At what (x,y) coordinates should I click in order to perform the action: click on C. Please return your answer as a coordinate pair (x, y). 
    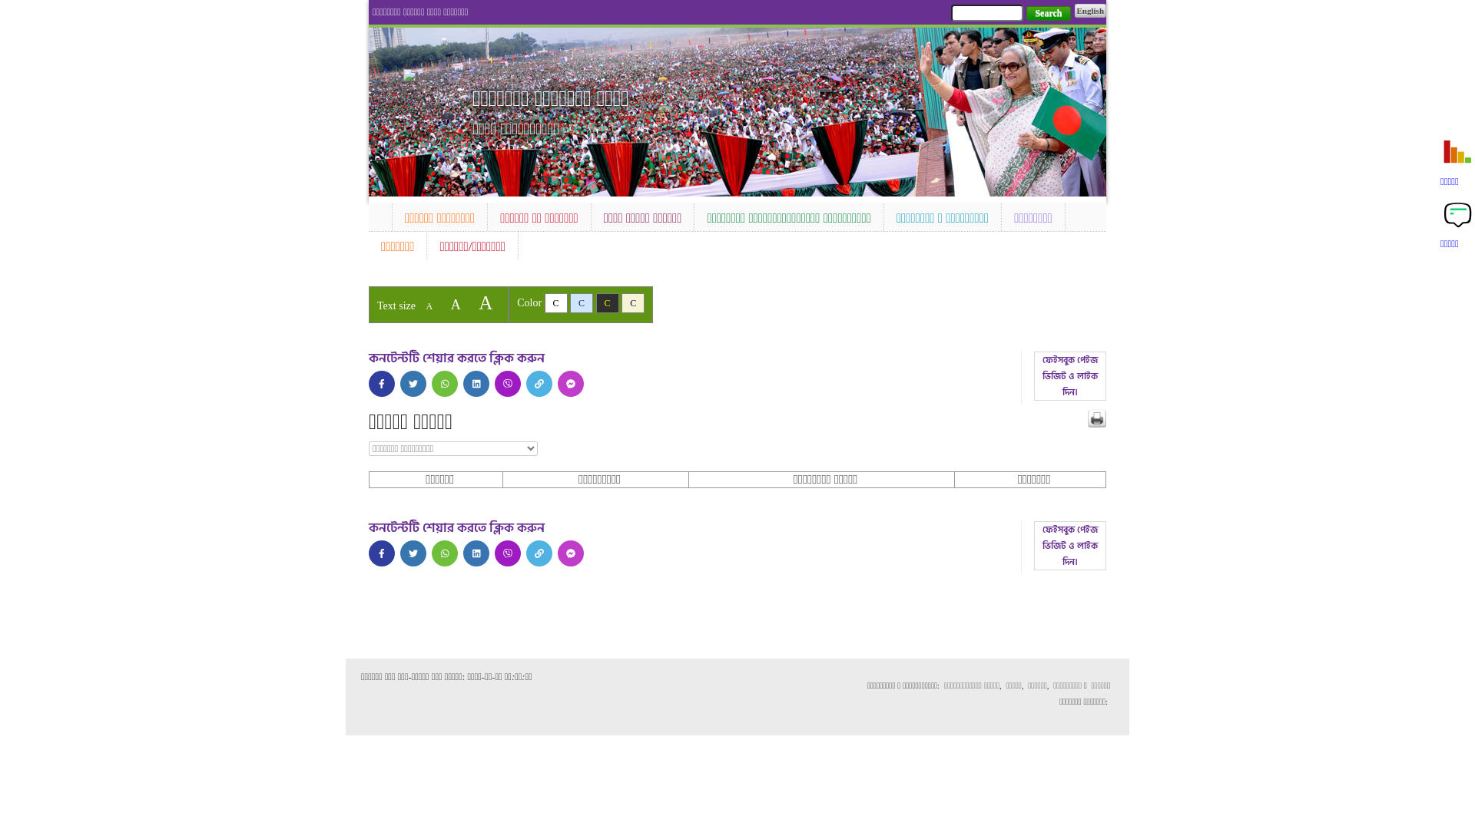
    Looking at the image, I should click on (608, 303).